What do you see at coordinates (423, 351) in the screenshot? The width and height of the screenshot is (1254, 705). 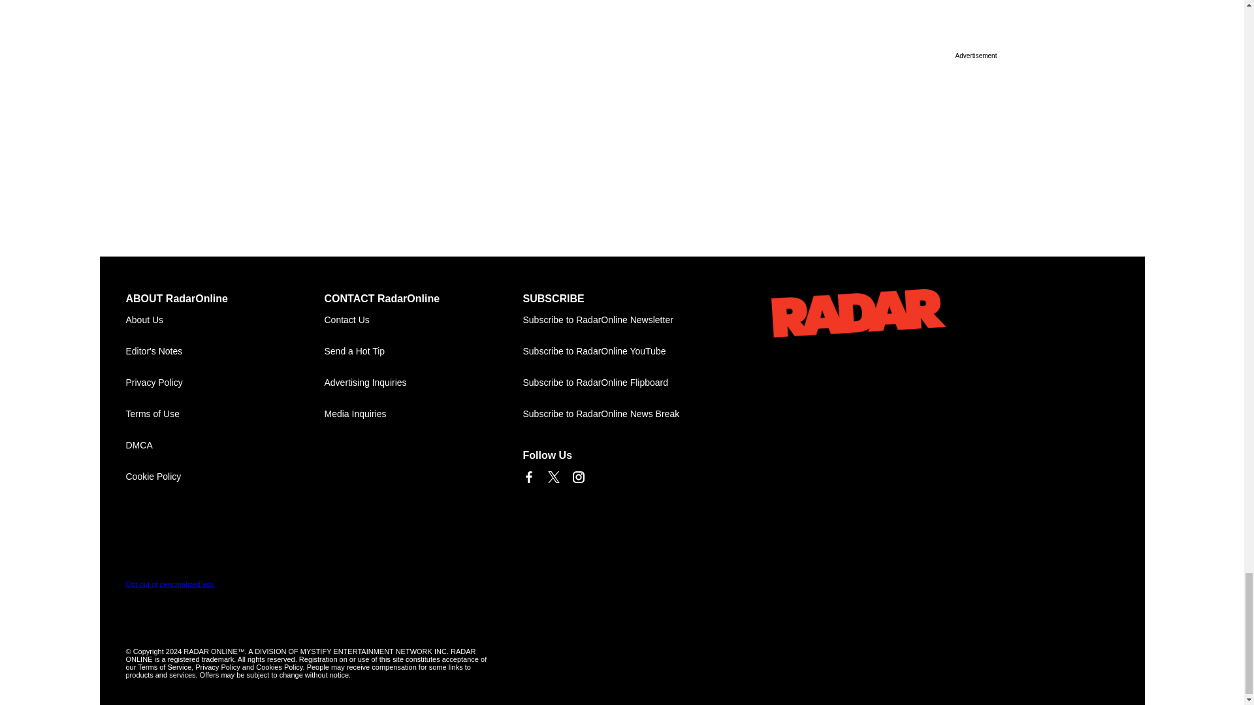 I see `Send a Hot Tip` at bounding box center [423, 351].